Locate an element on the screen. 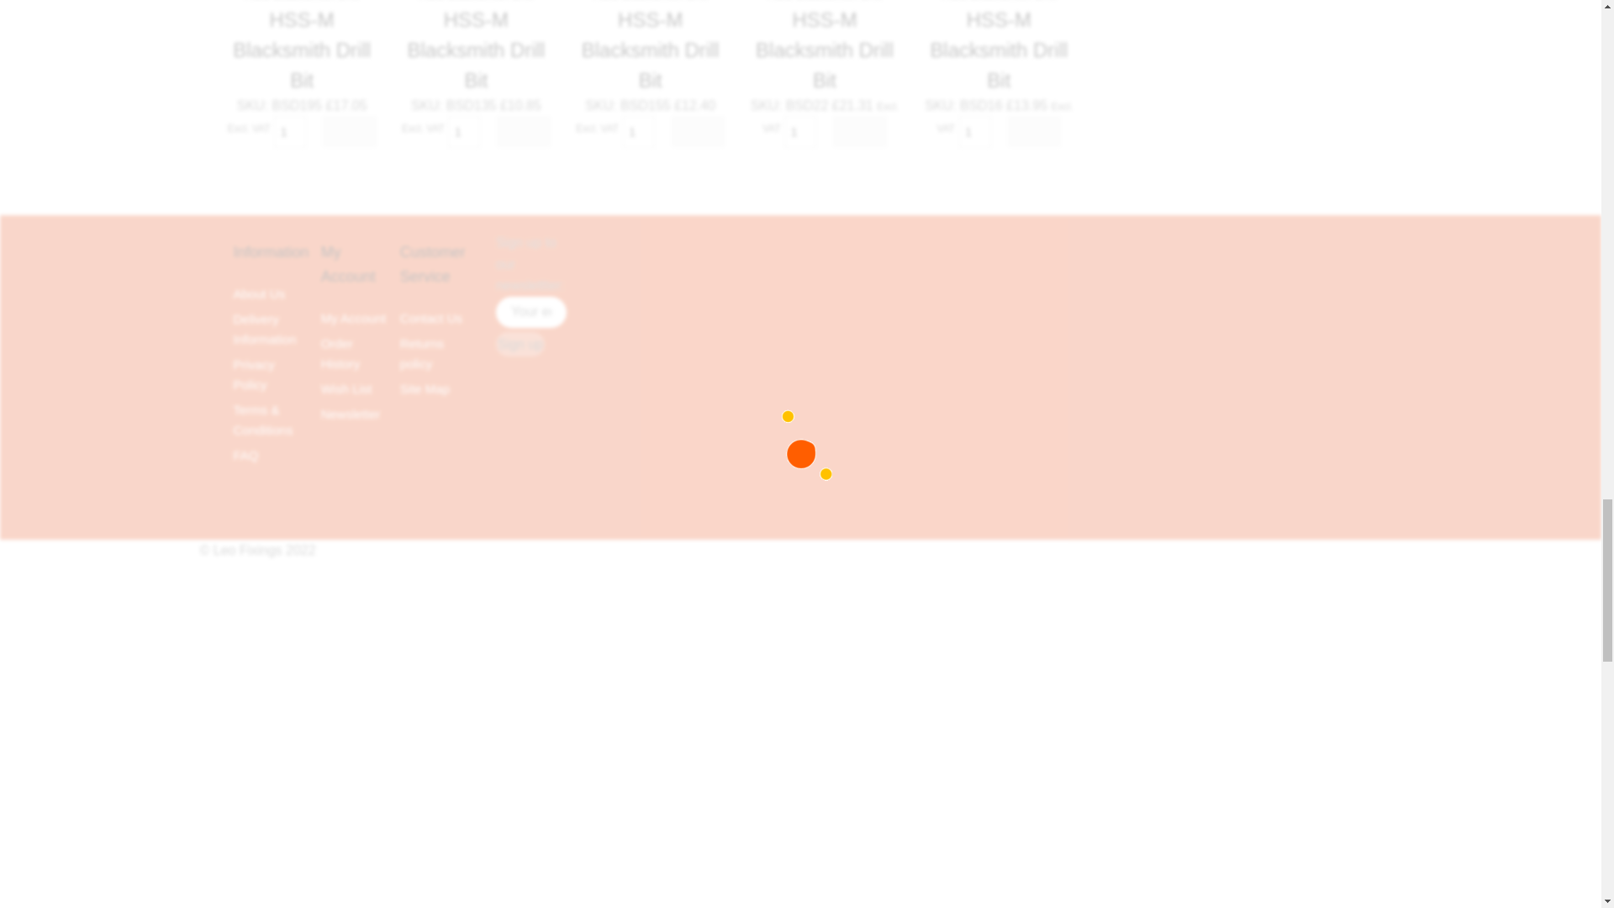 The width and height of the screenshot is (1614, 908). Qty is located at coordinates (464, 132).